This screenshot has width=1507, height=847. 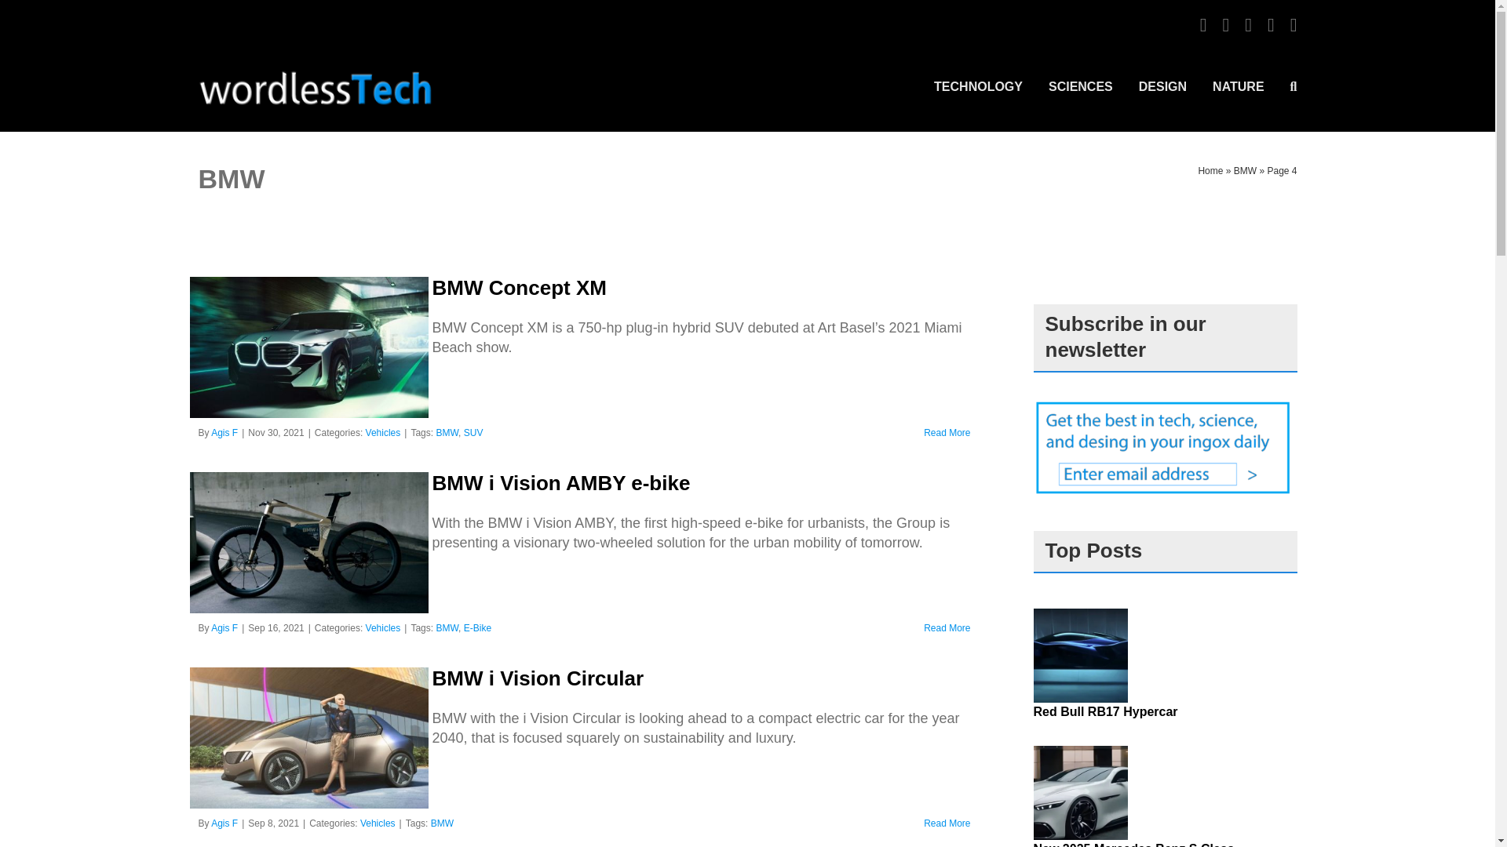 What do you see at coordinates (1271, 25) in the screenshot?
I see `Rss` at bounding box center [1271, 25].